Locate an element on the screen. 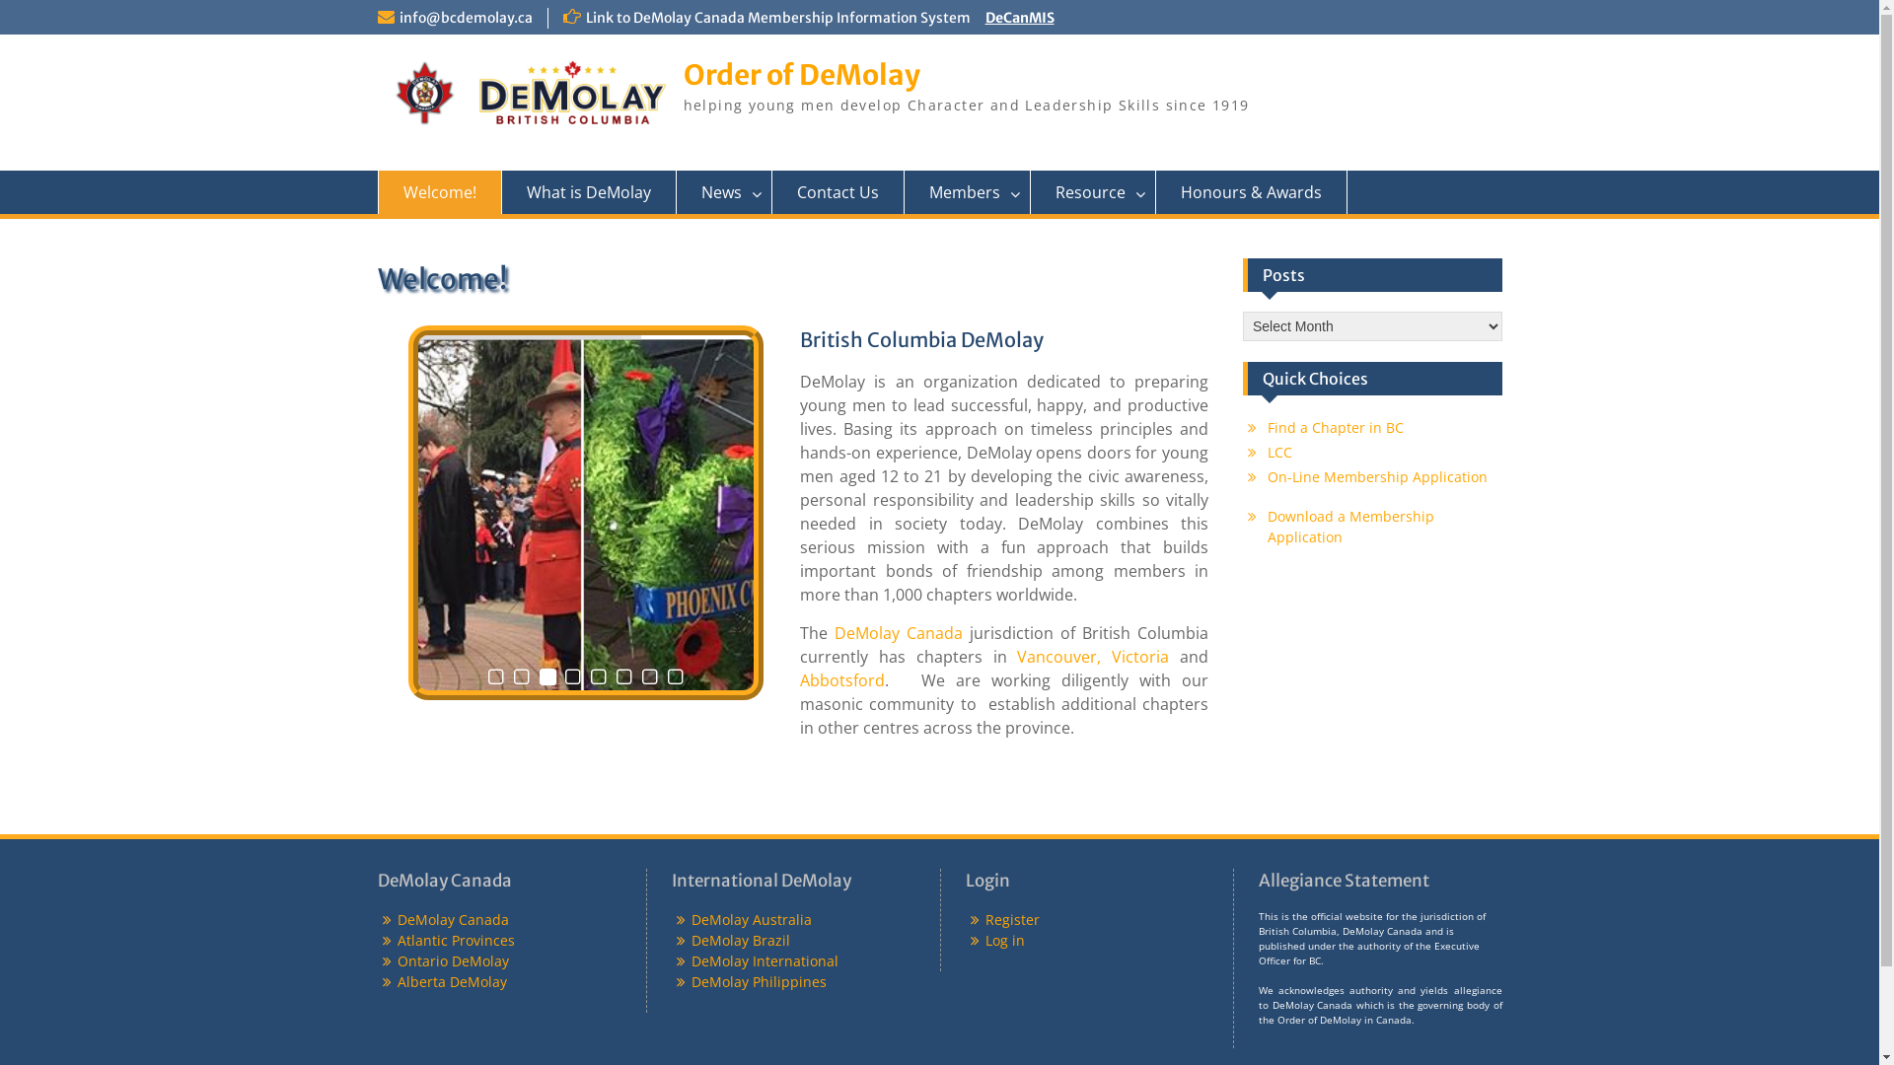 Image resolution: width=1894 pixels, height=1065 pixels. DeMolay Canada is located at coordinates (452, 919).